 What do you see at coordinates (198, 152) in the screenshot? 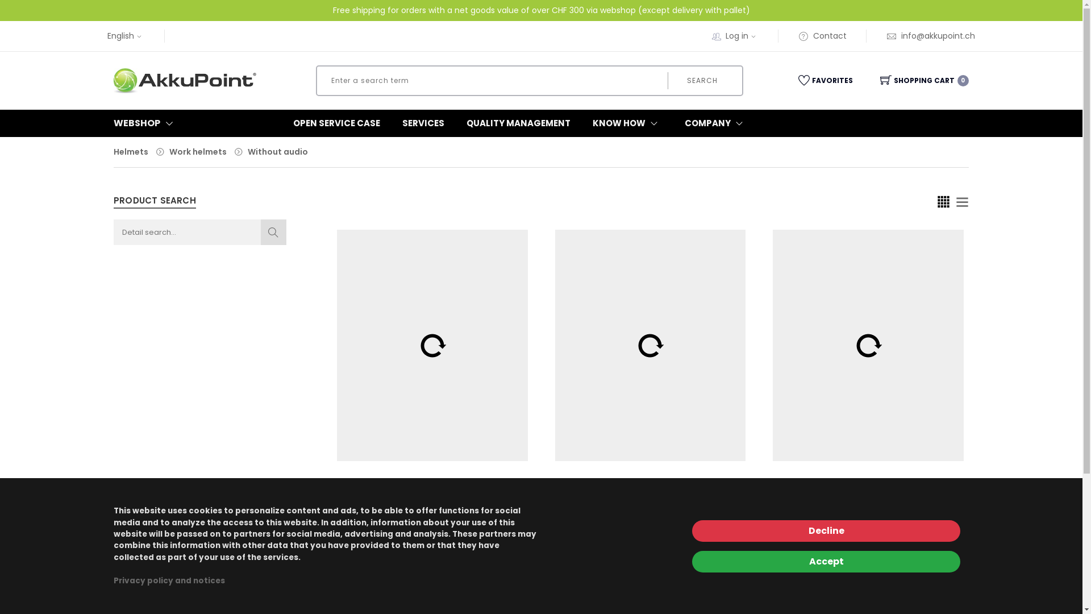
I see `Work helmets` at bounding box center [198, 152].